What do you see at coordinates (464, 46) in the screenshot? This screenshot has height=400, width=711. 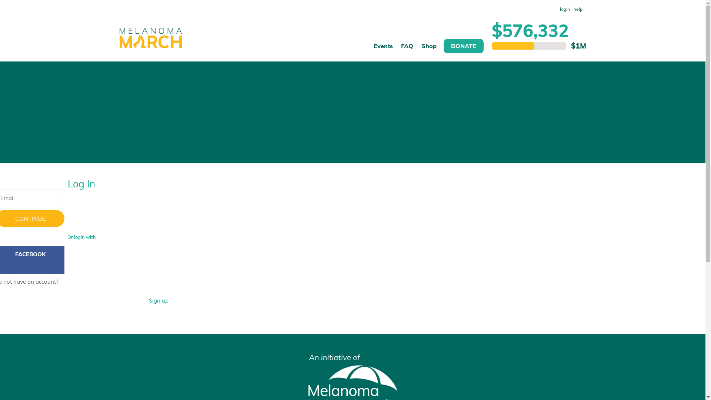 I see `DONATE` at bounding box center [464, 46].